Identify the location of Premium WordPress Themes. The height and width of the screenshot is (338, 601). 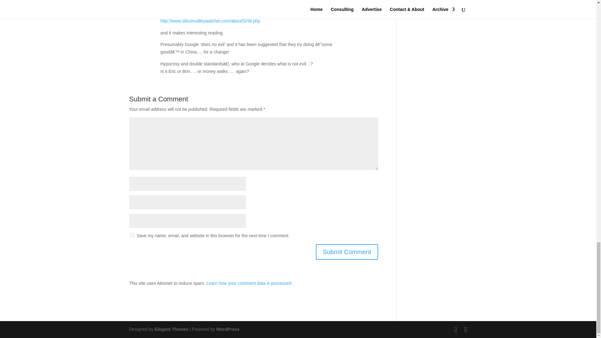
(171, 329).